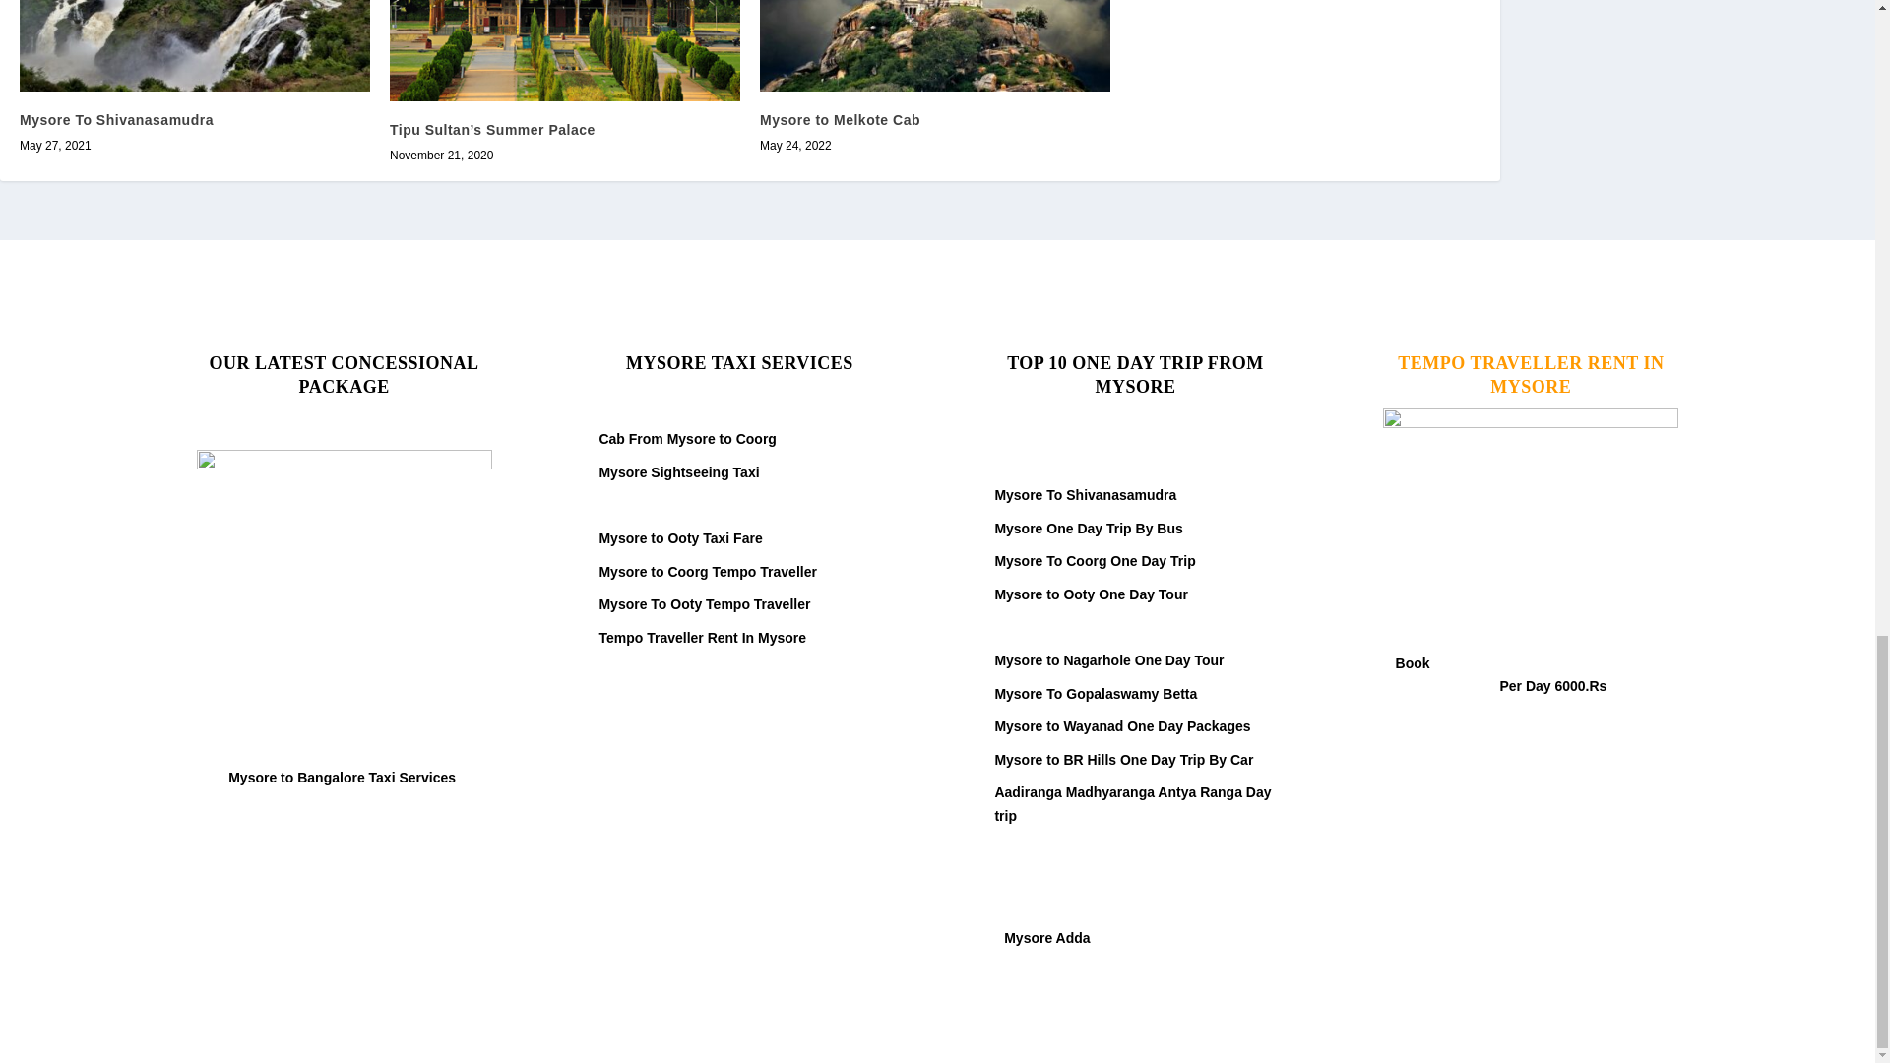 The image size is (1890, 1063). I want to click on Mysore To Shivanasamudra, so click(116, 120).